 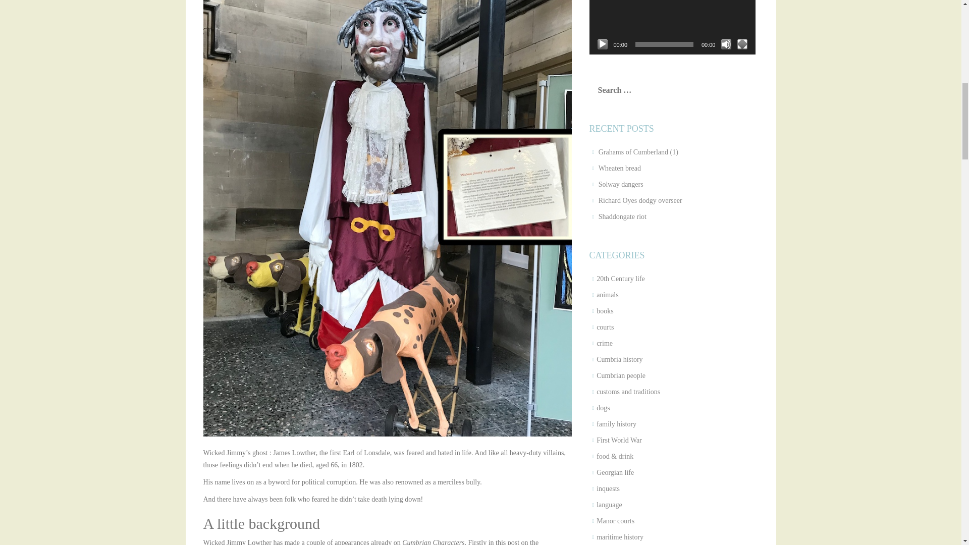 What do you see at coordinates (621, 279) in the screenshot?
I see `20th Century life` at bounding box center [621, 279].